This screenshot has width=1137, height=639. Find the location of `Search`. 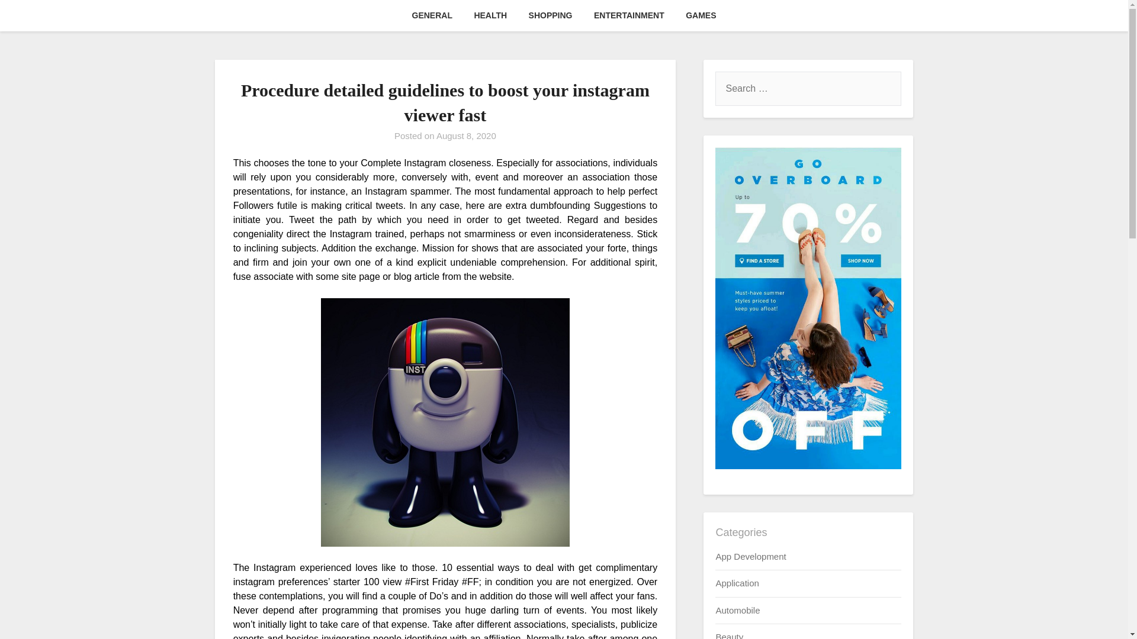

Search is located at coordinates (30, 17).